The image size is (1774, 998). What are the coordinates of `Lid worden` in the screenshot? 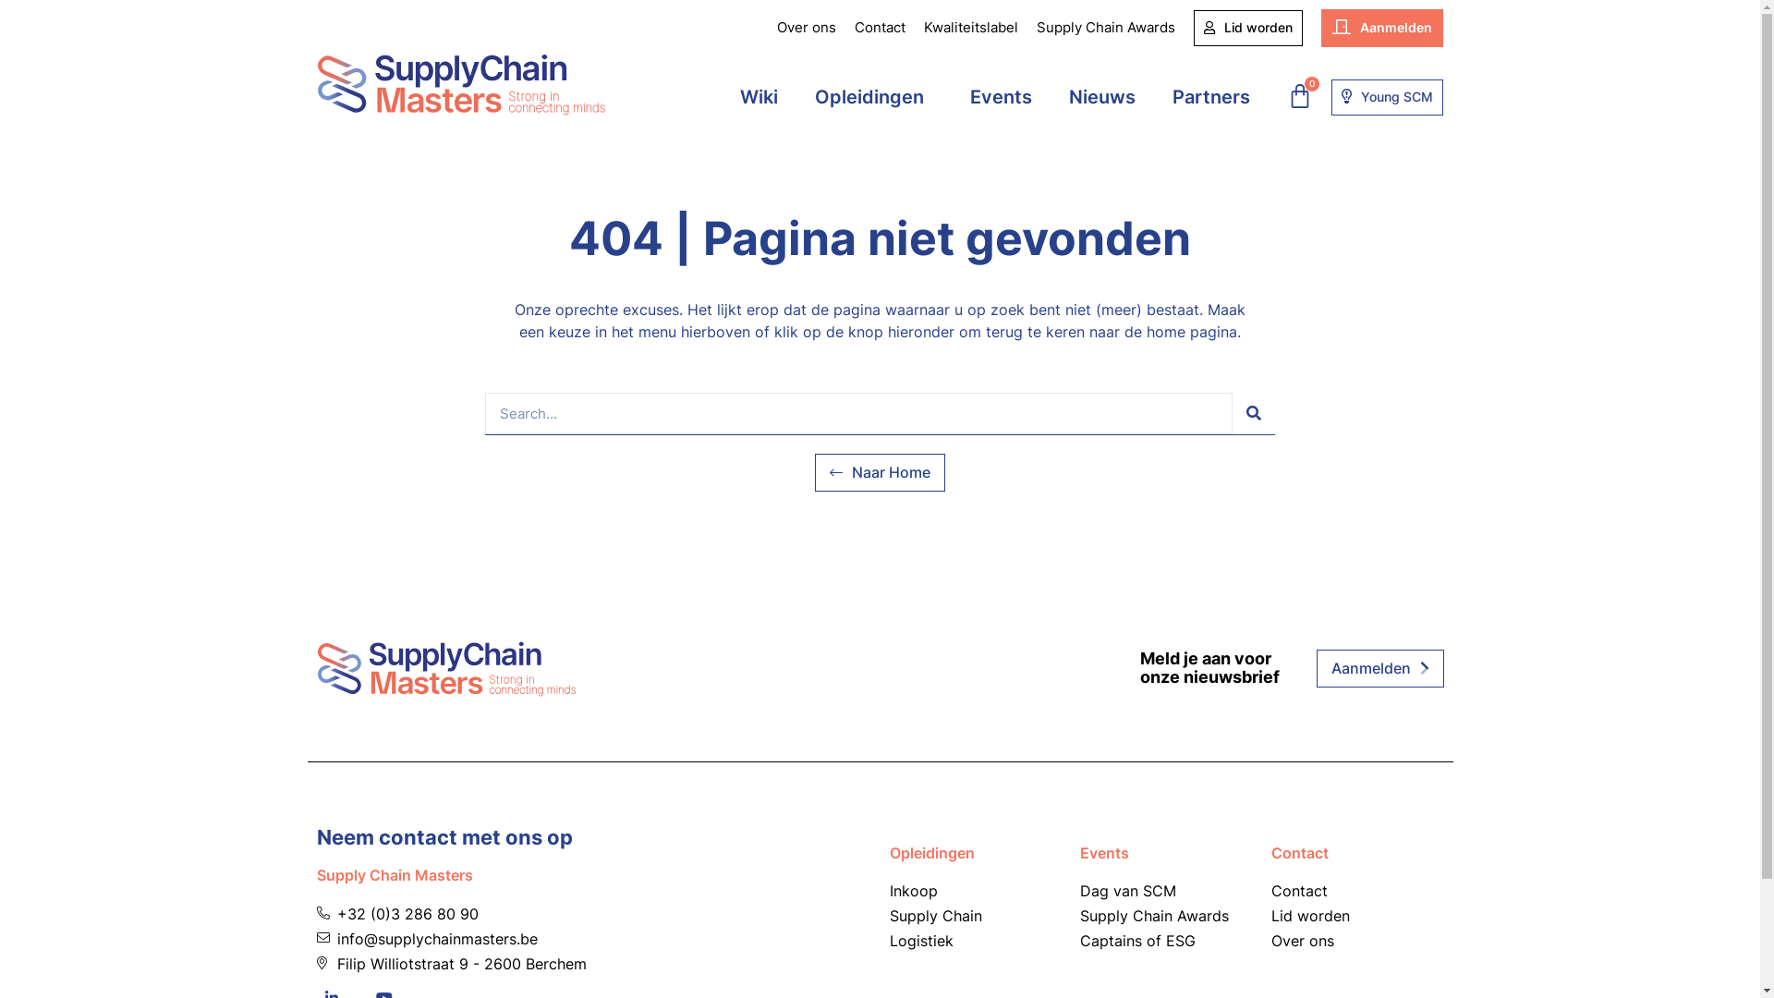 It's located at (1358, 916).